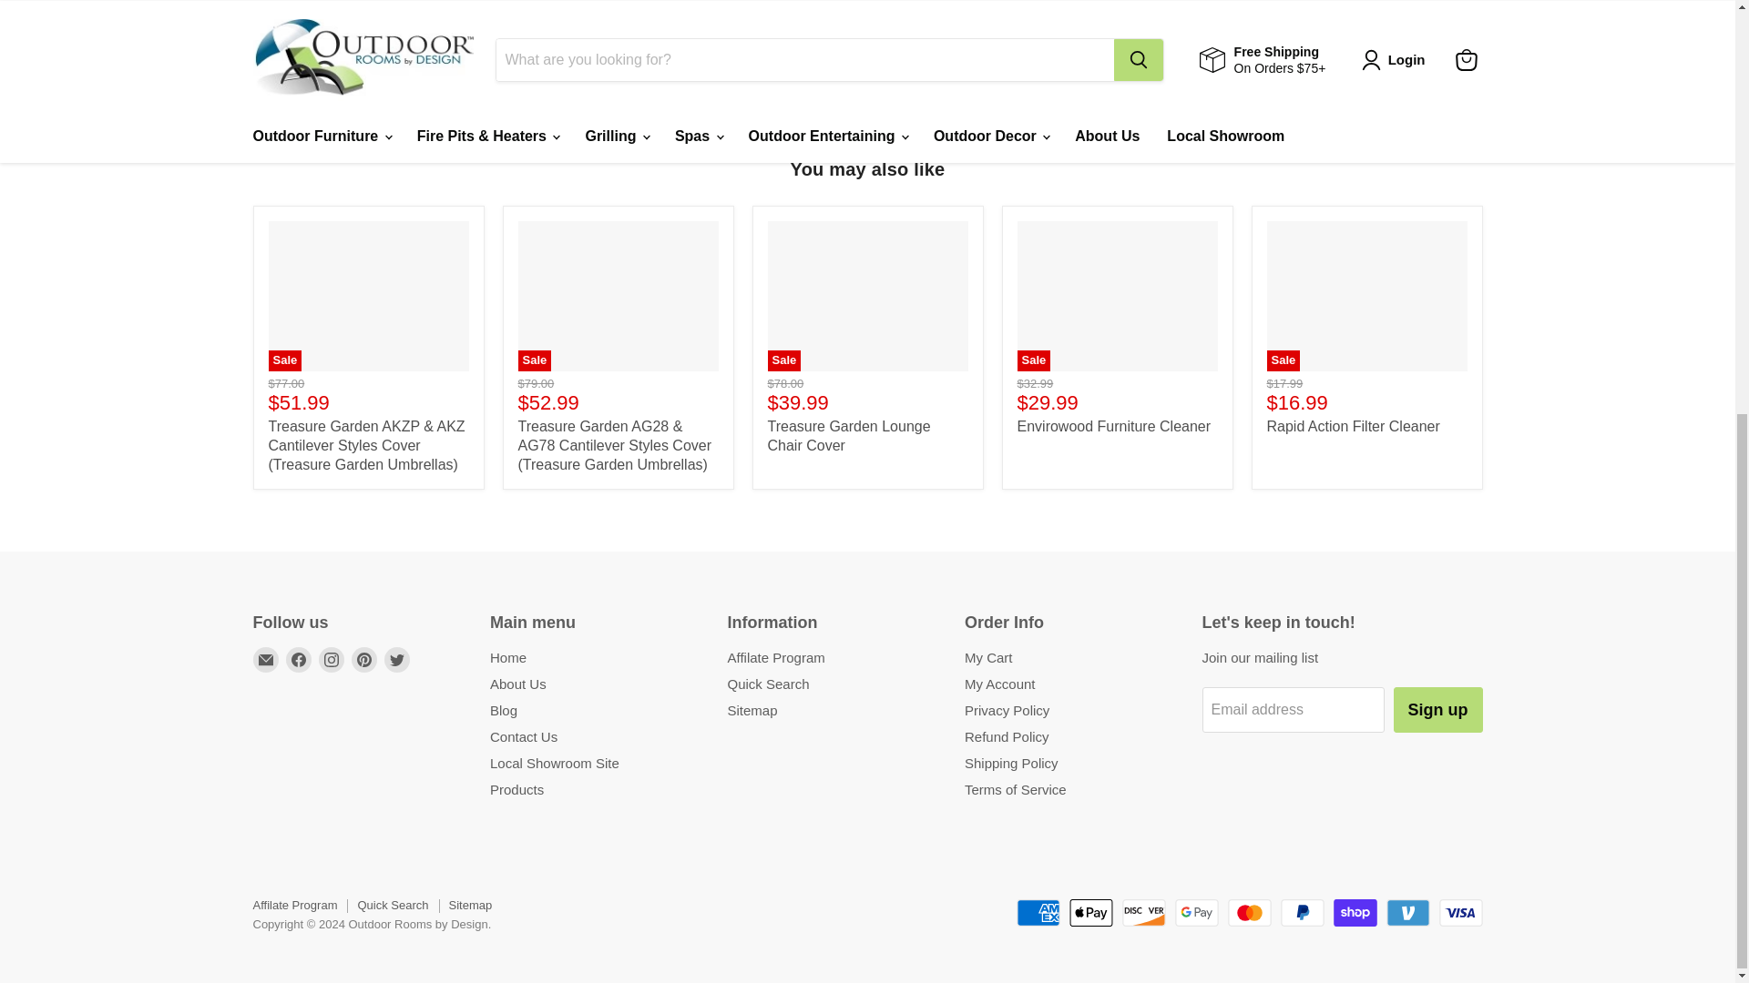  Describe the element at coordinates (364, 659) in the screenshot. I see `Pinterest` at that location.